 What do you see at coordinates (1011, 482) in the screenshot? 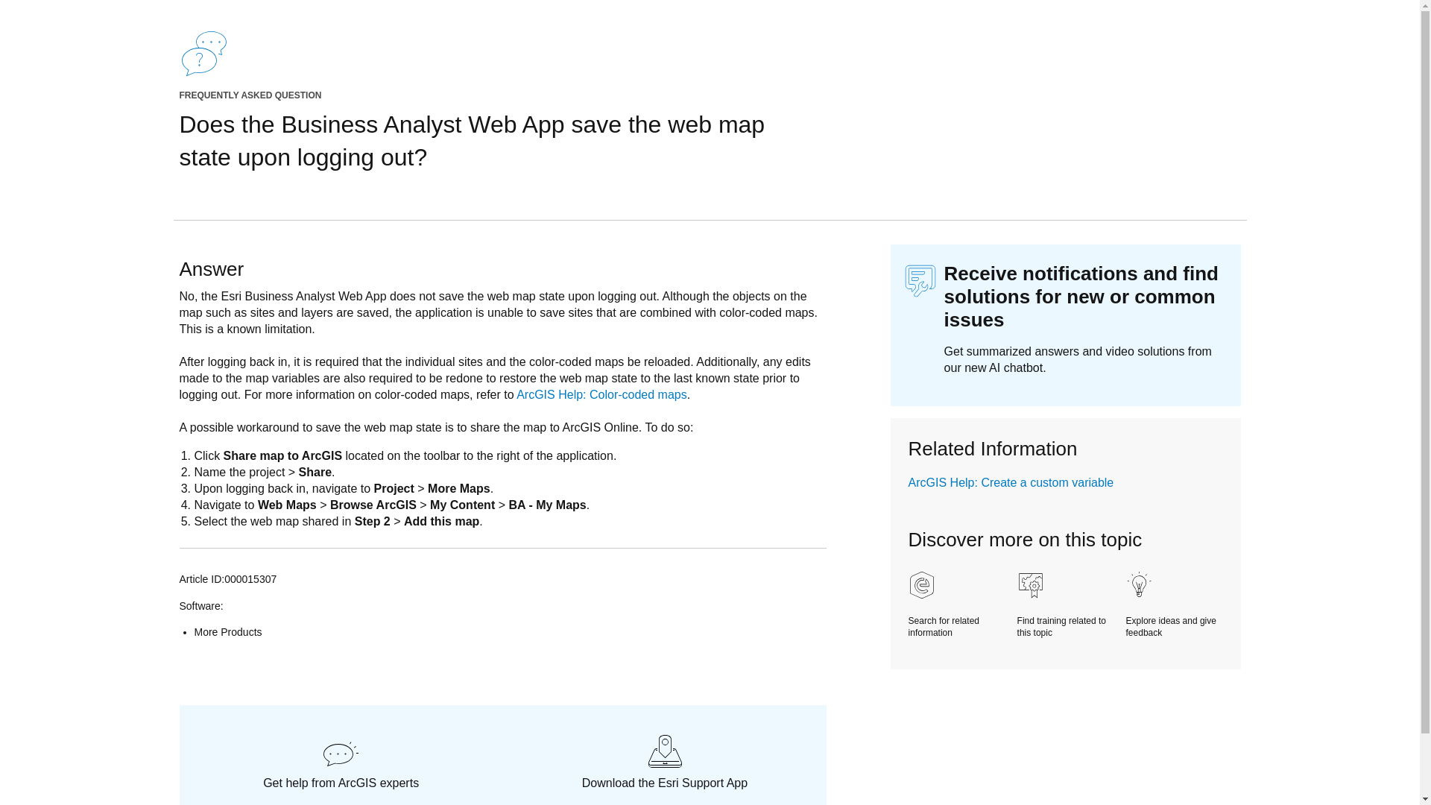
I see `ArcGIS Help: Create a custom variable` at bounding box center [1011, 482].